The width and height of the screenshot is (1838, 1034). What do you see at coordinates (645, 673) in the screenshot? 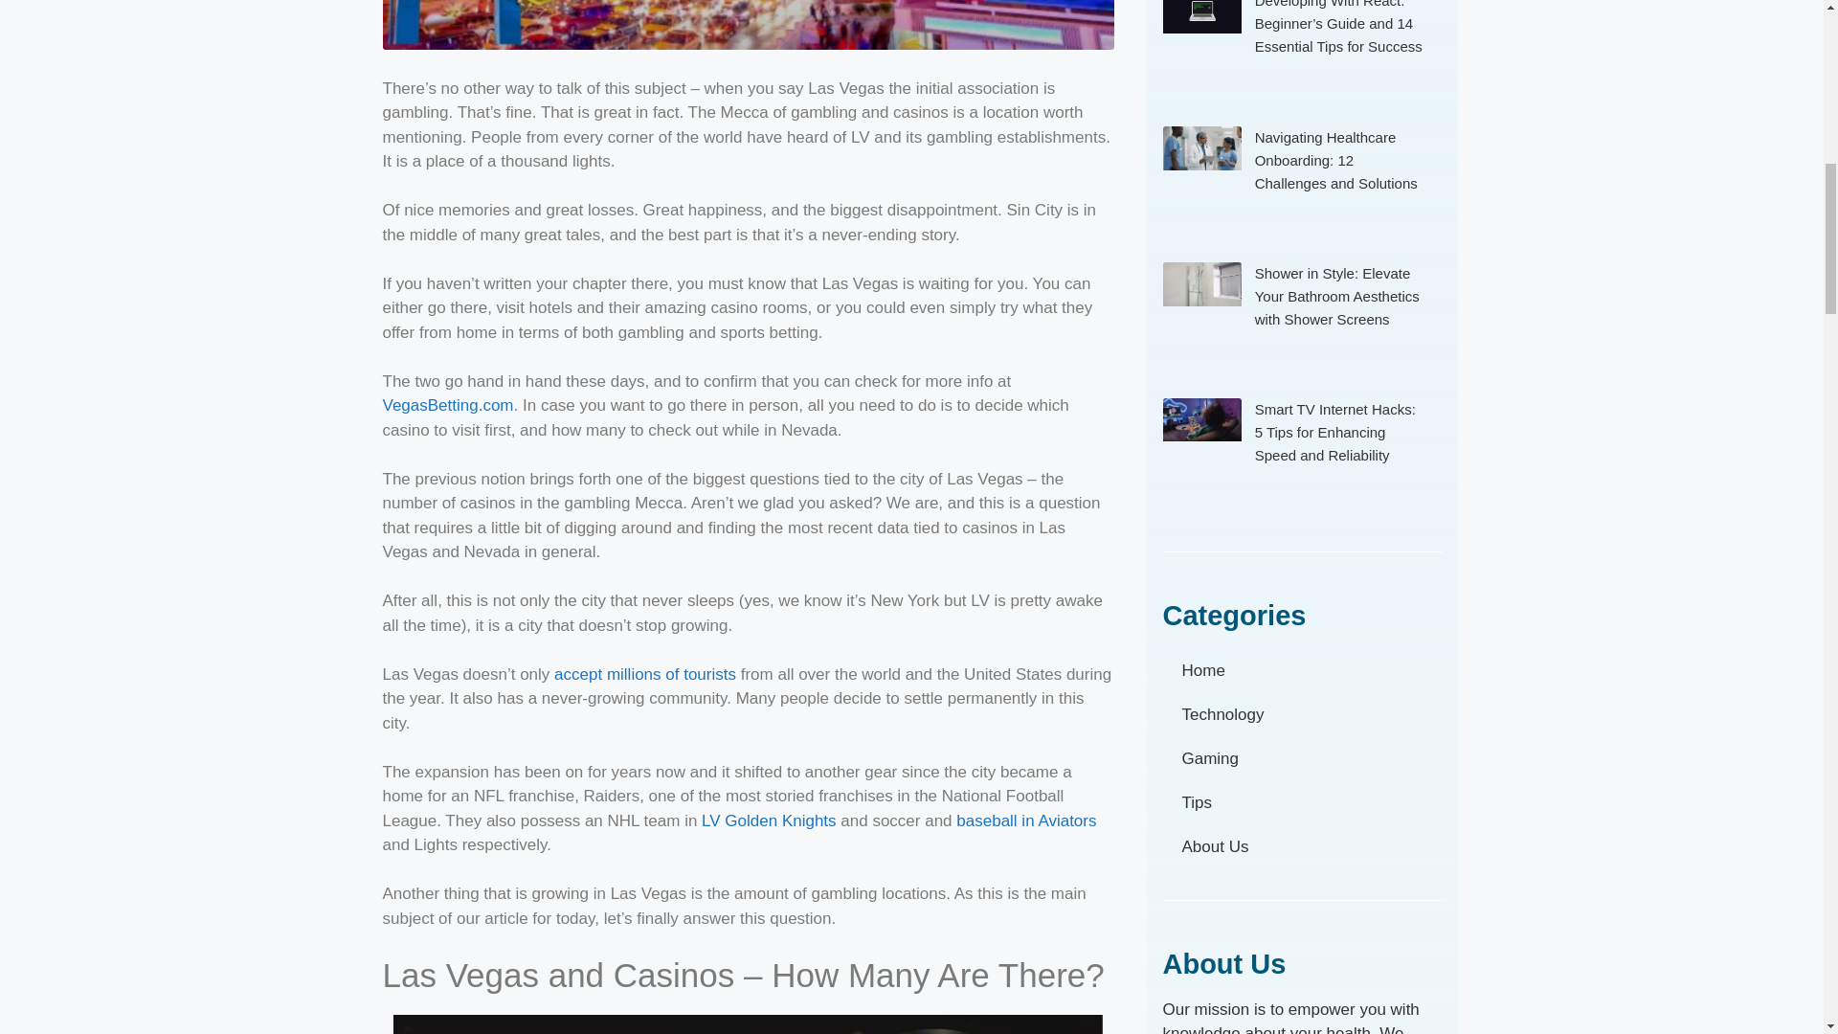
I see `accept millions of tourists` at bounding box center [645, 673].